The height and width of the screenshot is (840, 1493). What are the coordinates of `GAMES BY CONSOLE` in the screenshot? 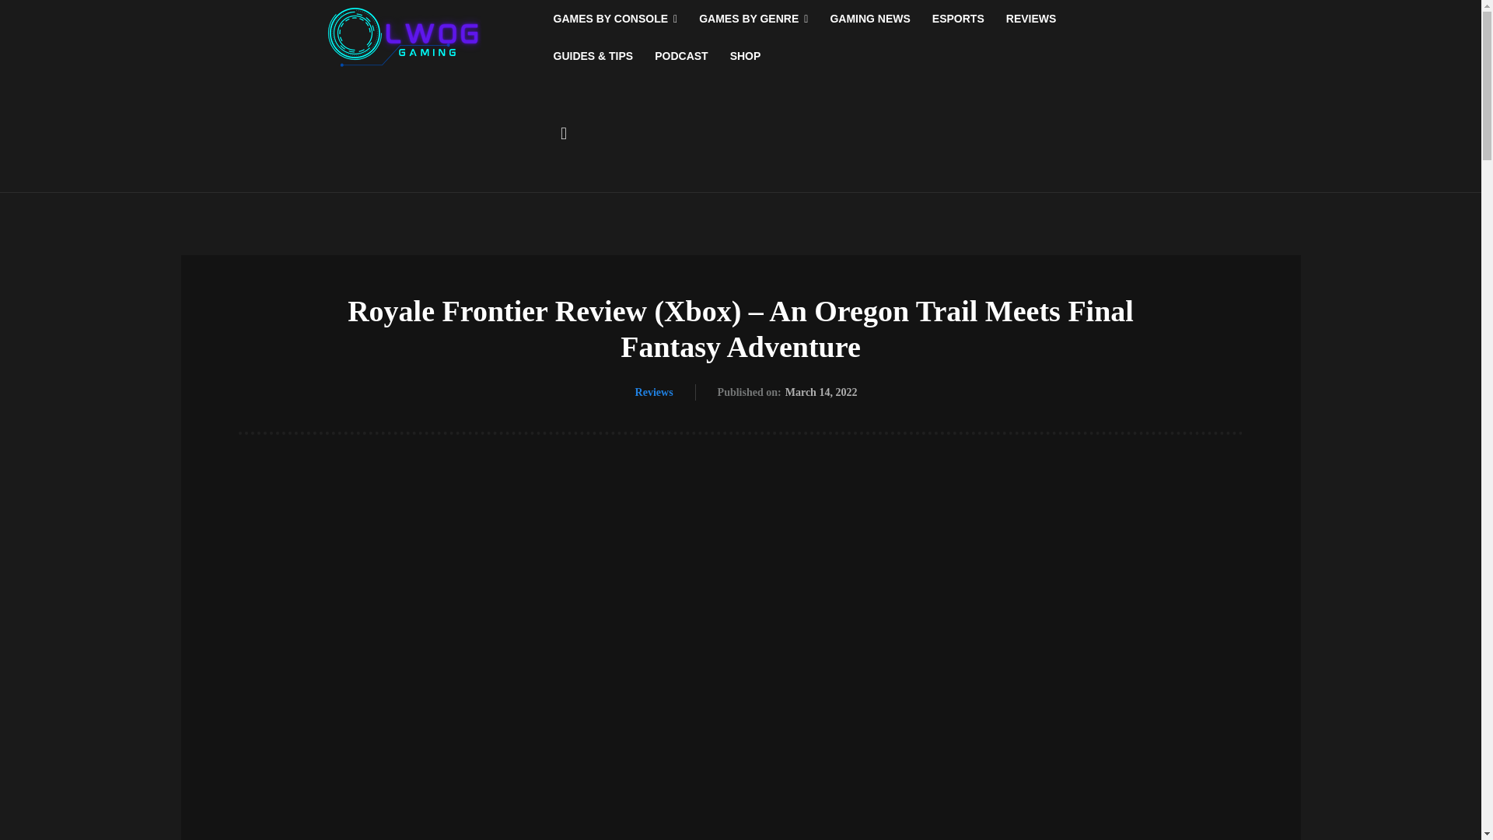 It's located at (616, 19).